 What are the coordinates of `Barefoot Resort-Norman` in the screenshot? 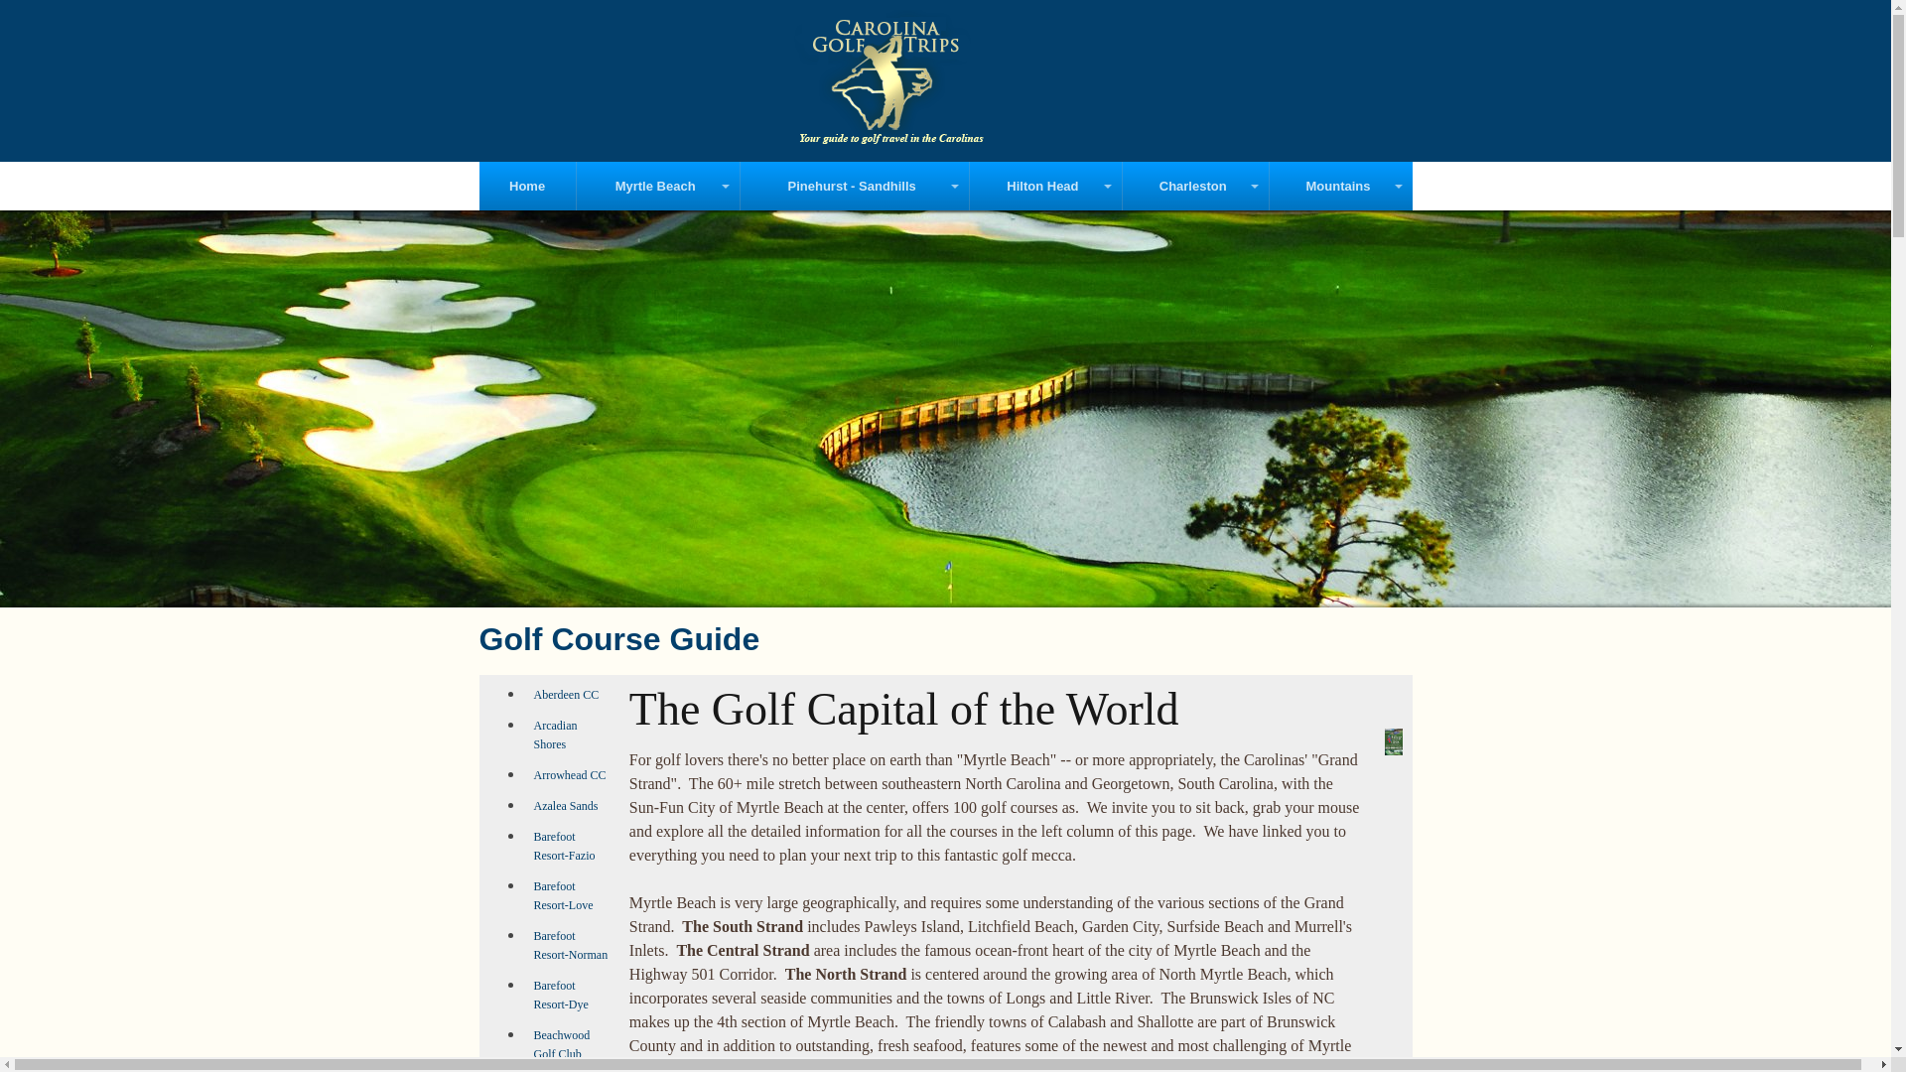 It's located at (570, 945).